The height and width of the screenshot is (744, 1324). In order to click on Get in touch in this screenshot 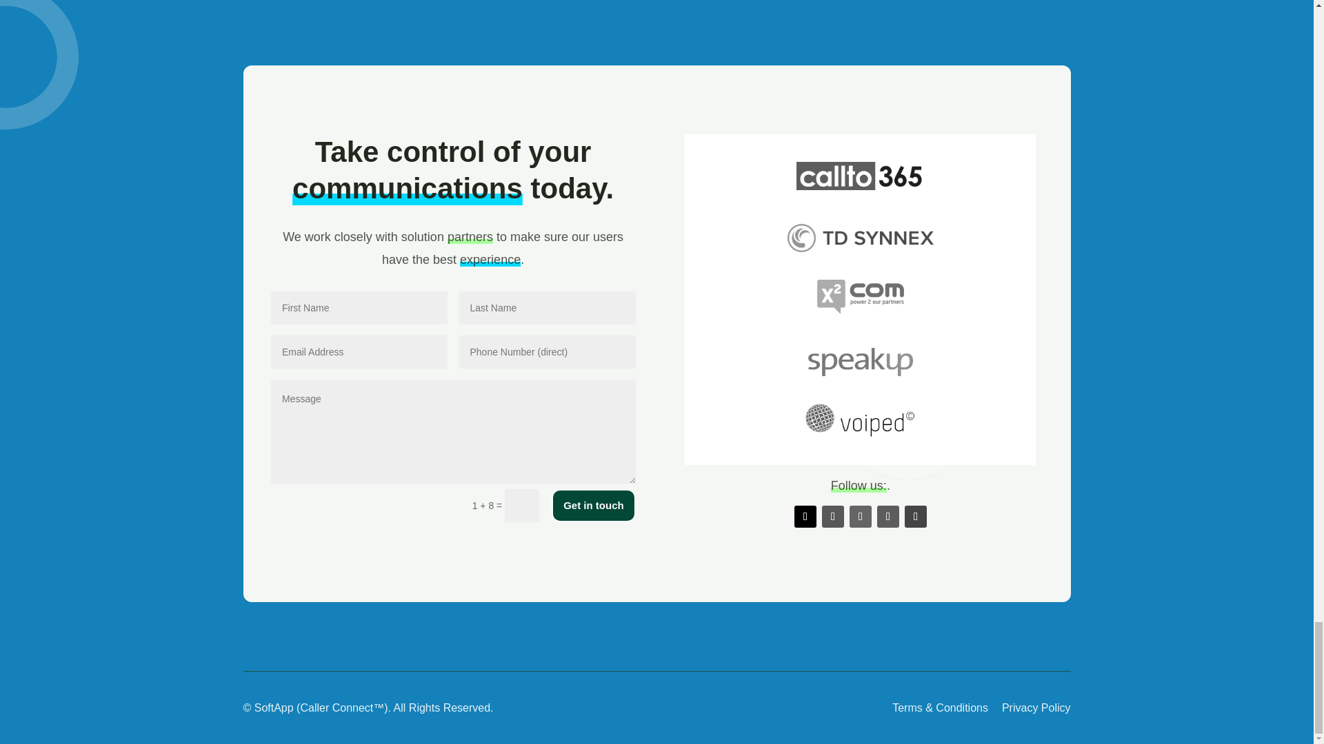, I will do `click(593, 506)`.